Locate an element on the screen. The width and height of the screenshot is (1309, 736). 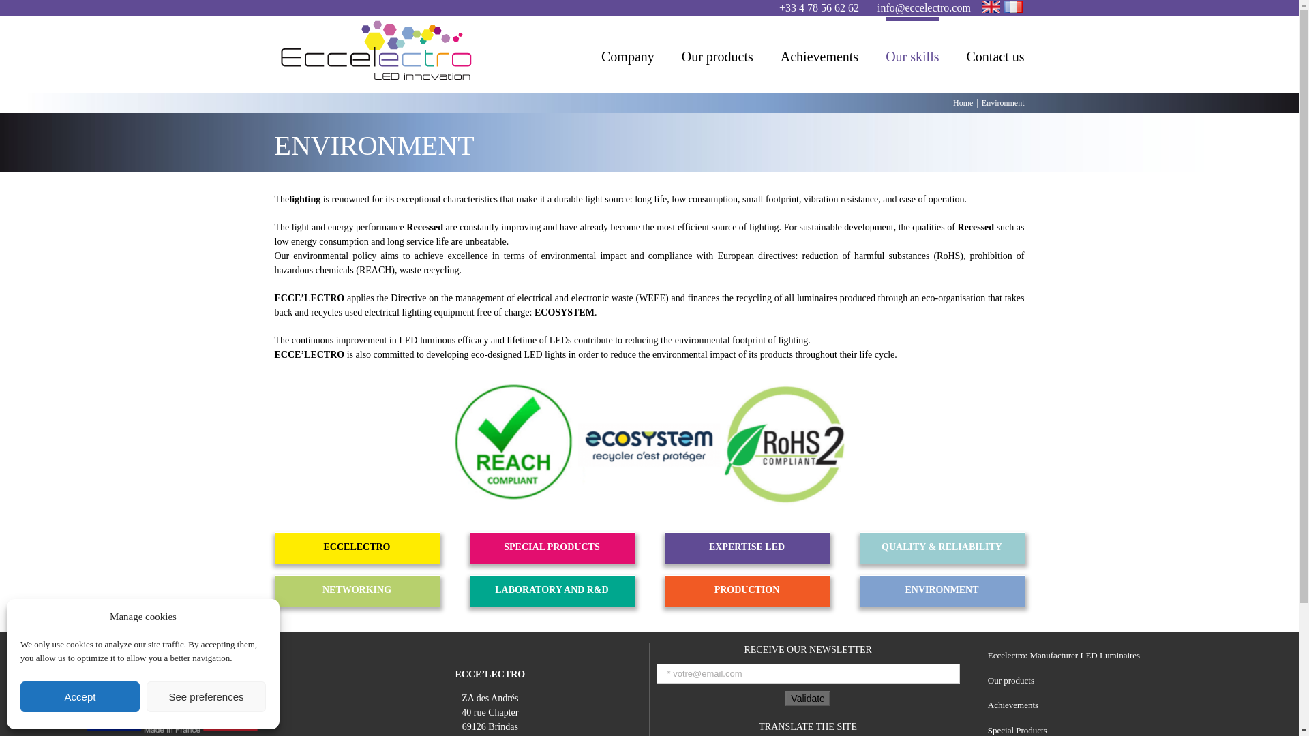
expertise LED is located at coordinates (746, 547).